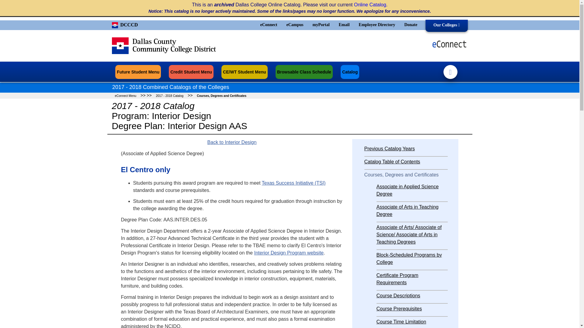 This screenshot has width=584, height=328. I want to click on Browsable Class Schedule, so click(304, 72).